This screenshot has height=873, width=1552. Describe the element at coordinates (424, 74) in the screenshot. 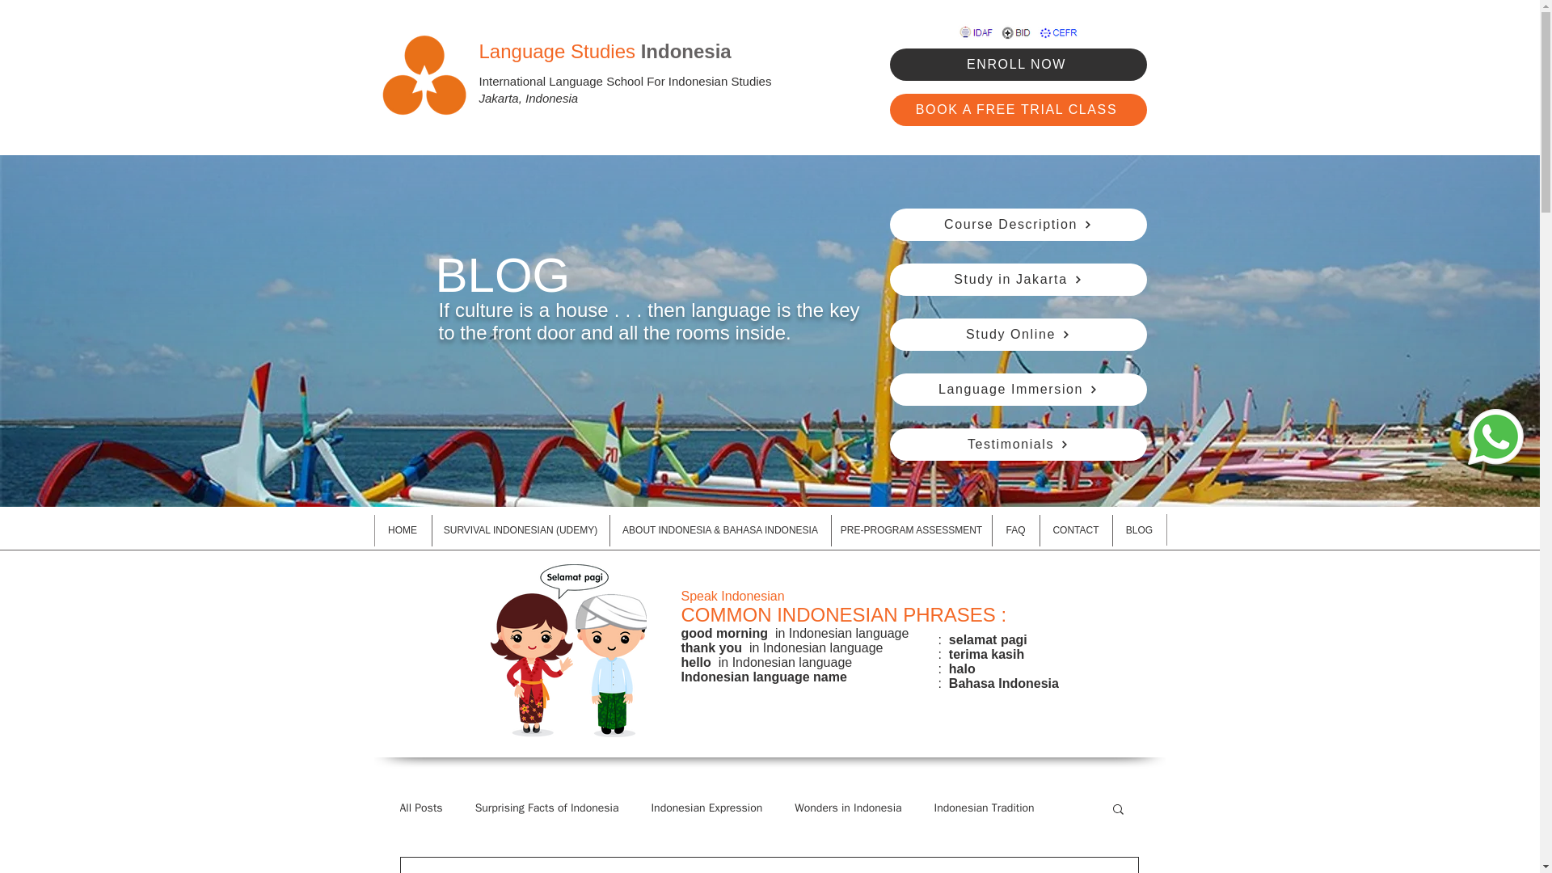

I see `LANGUAGE STUDIES INDONESIA` at that location.